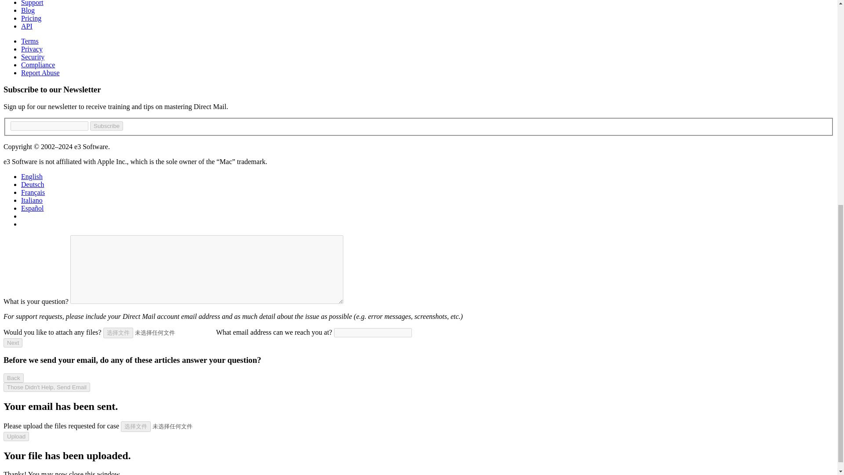 This screenshot has height=475, width=844. I want to click on Upload, so click(16, 436).